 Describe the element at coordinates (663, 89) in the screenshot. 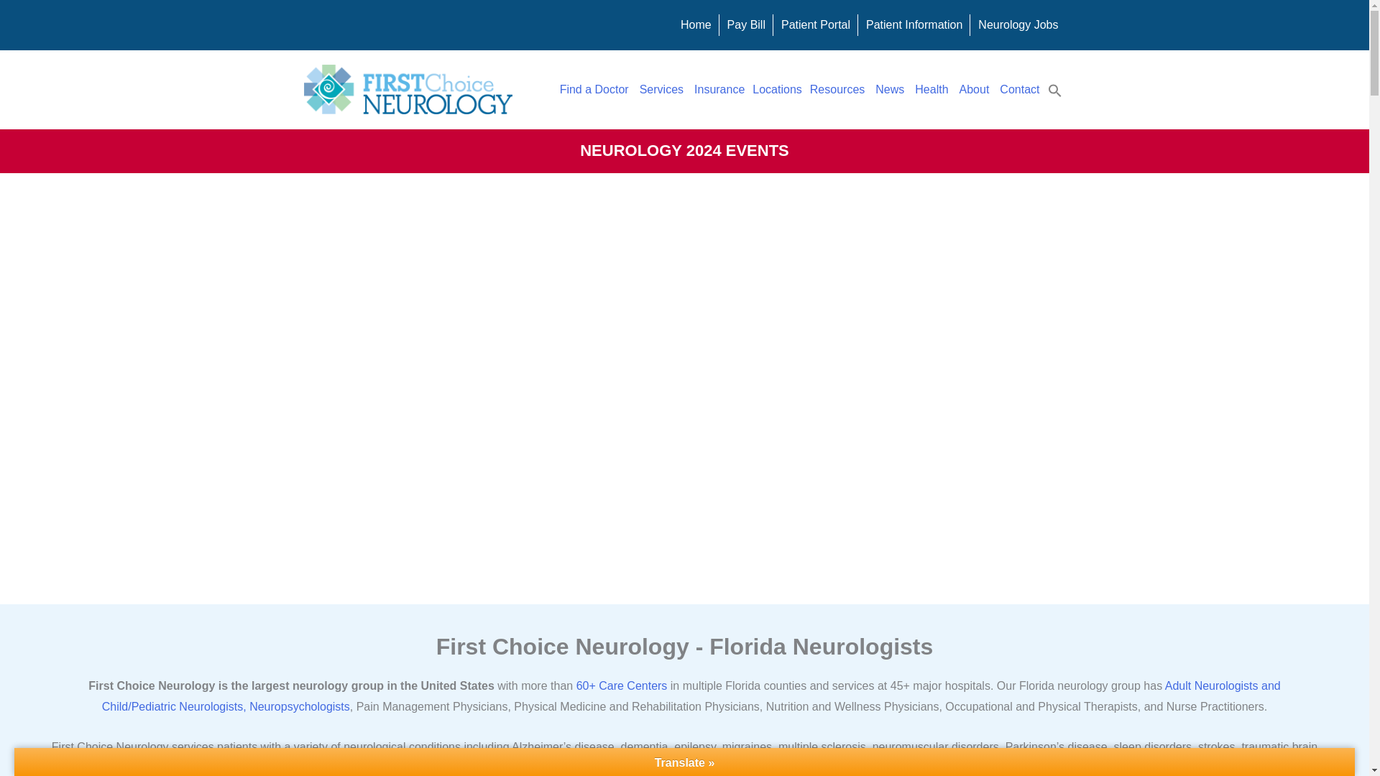

I see `Services` at that location.